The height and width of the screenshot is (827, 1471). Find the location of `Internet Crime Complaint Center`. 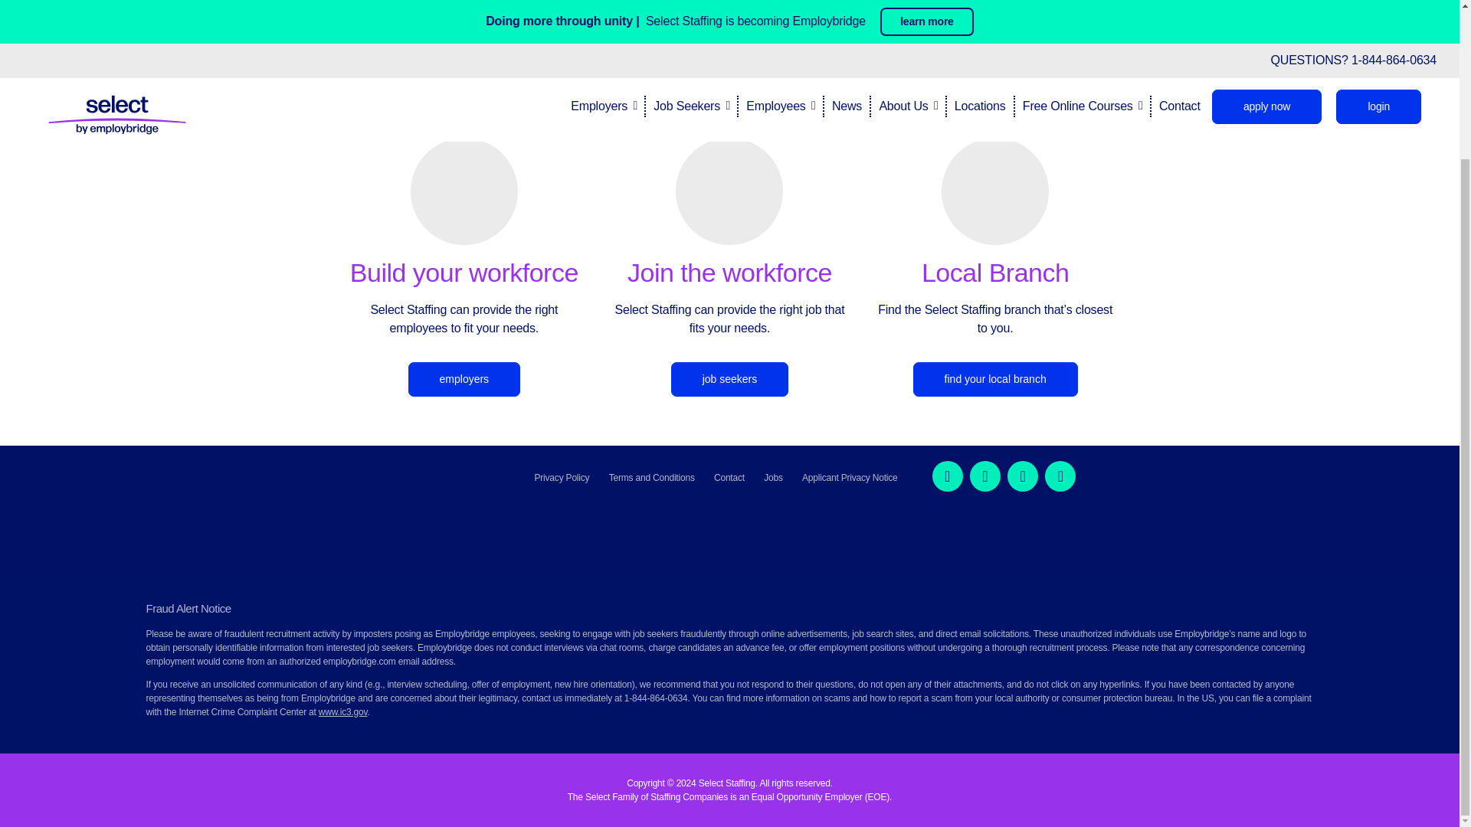

Internet Crime Complaint Center is located at coordinates (343, 712).